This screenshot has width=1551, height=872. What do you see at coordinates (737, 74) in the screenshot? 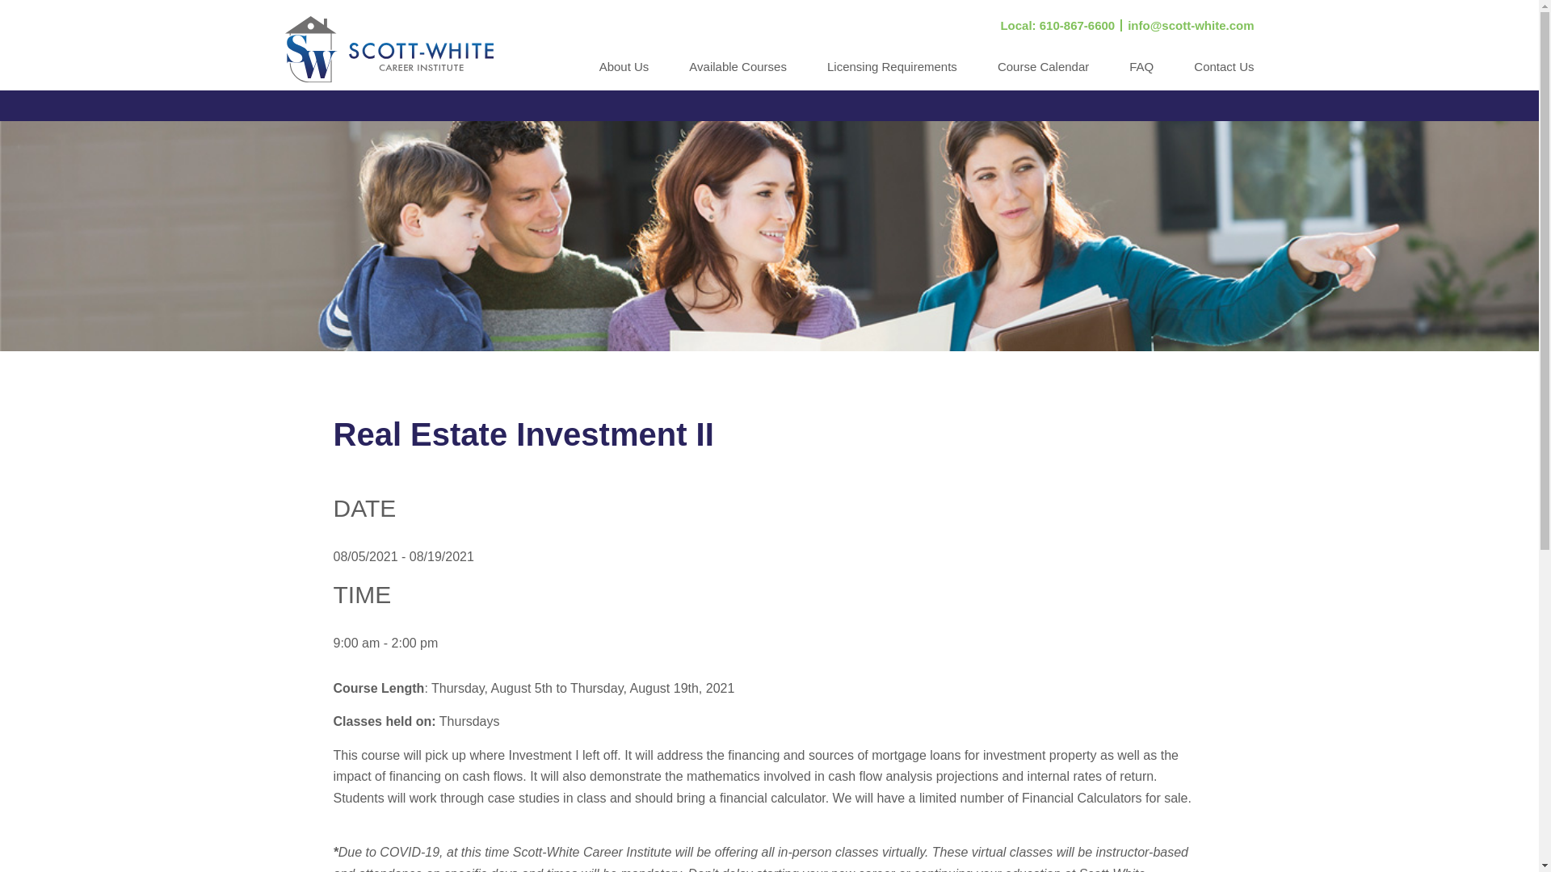
I see `Available Courses` at bounding box center [737, 74].